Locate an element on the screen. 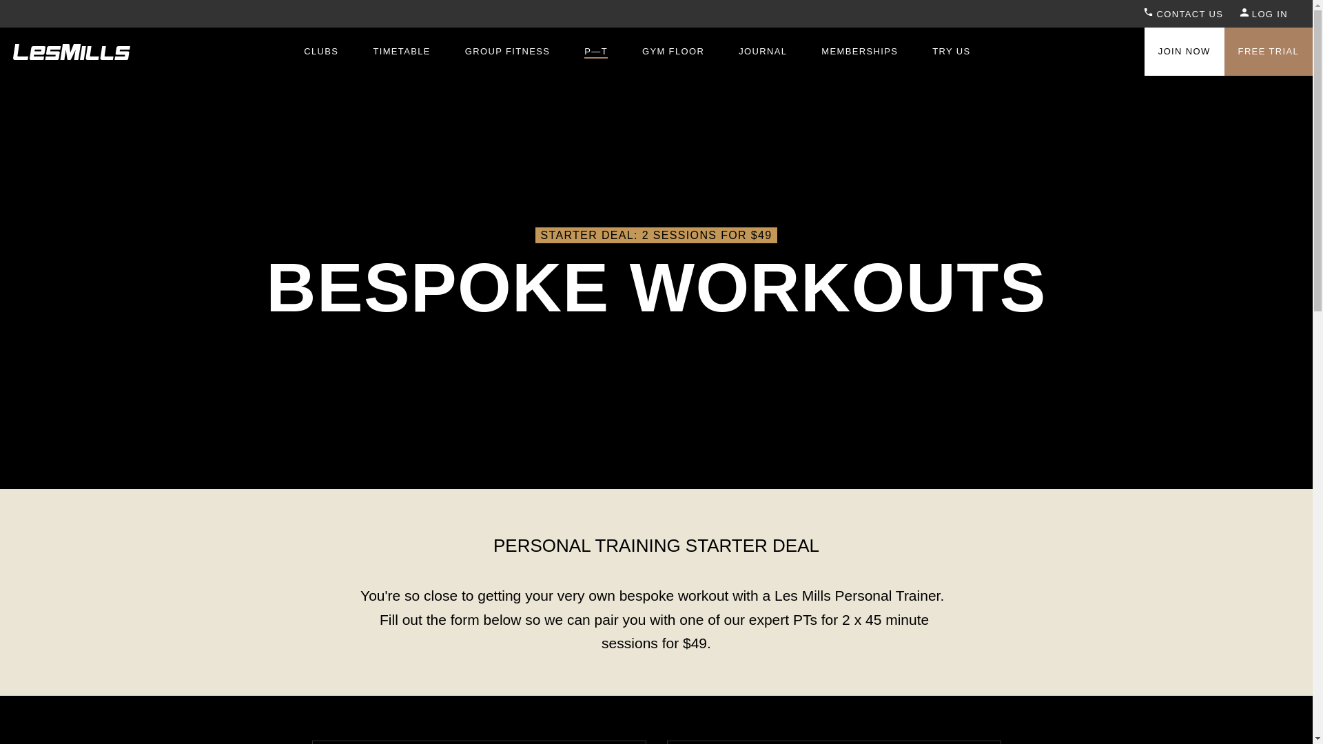 The image size is (1323, 744). LOG IN is located at coordinates (1264, 14).